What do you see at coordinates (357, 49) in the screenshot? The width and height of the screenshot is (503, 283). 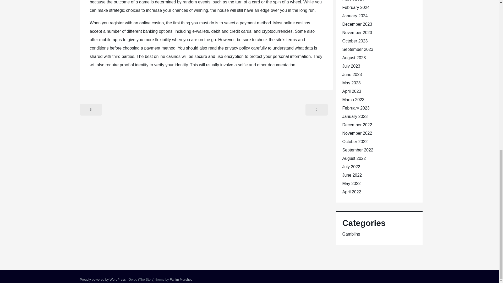 I see `September 2023` at bounding box center [357, 49].